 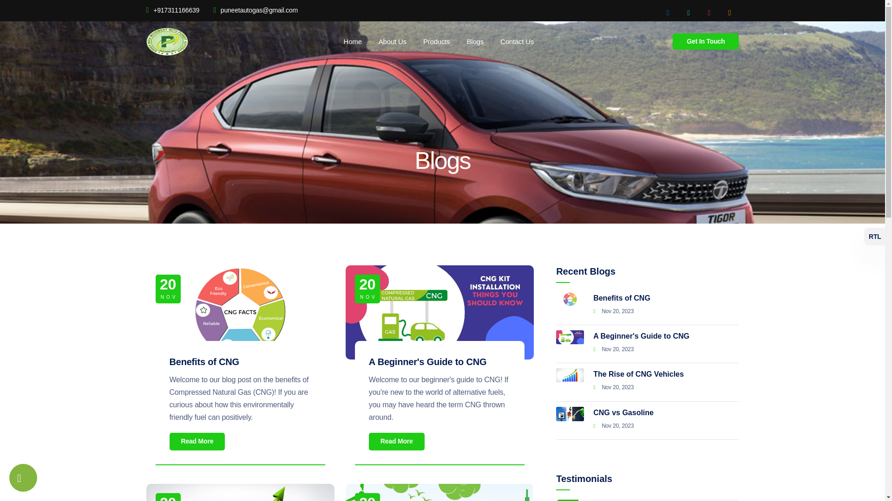 What do you see at coordinates (397, 441) in the screenshot?
I see `Read More` at bounding box center [397, 441].